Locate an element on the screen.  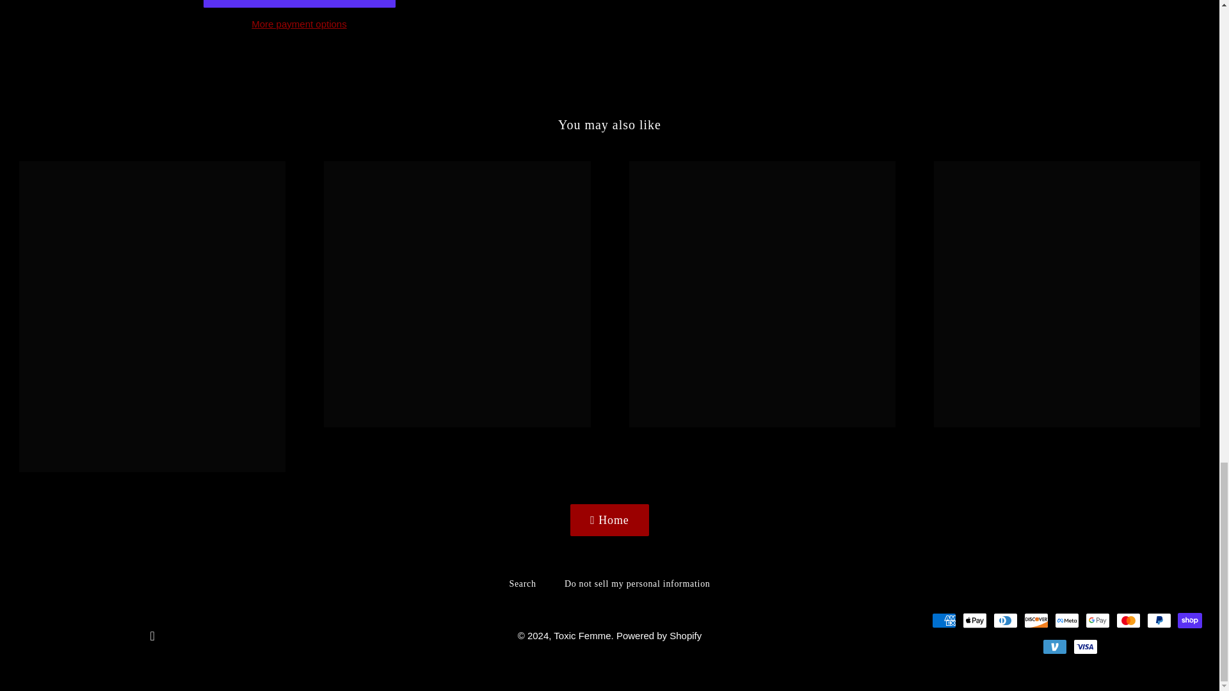
Home is located at coordinates (609, 521).